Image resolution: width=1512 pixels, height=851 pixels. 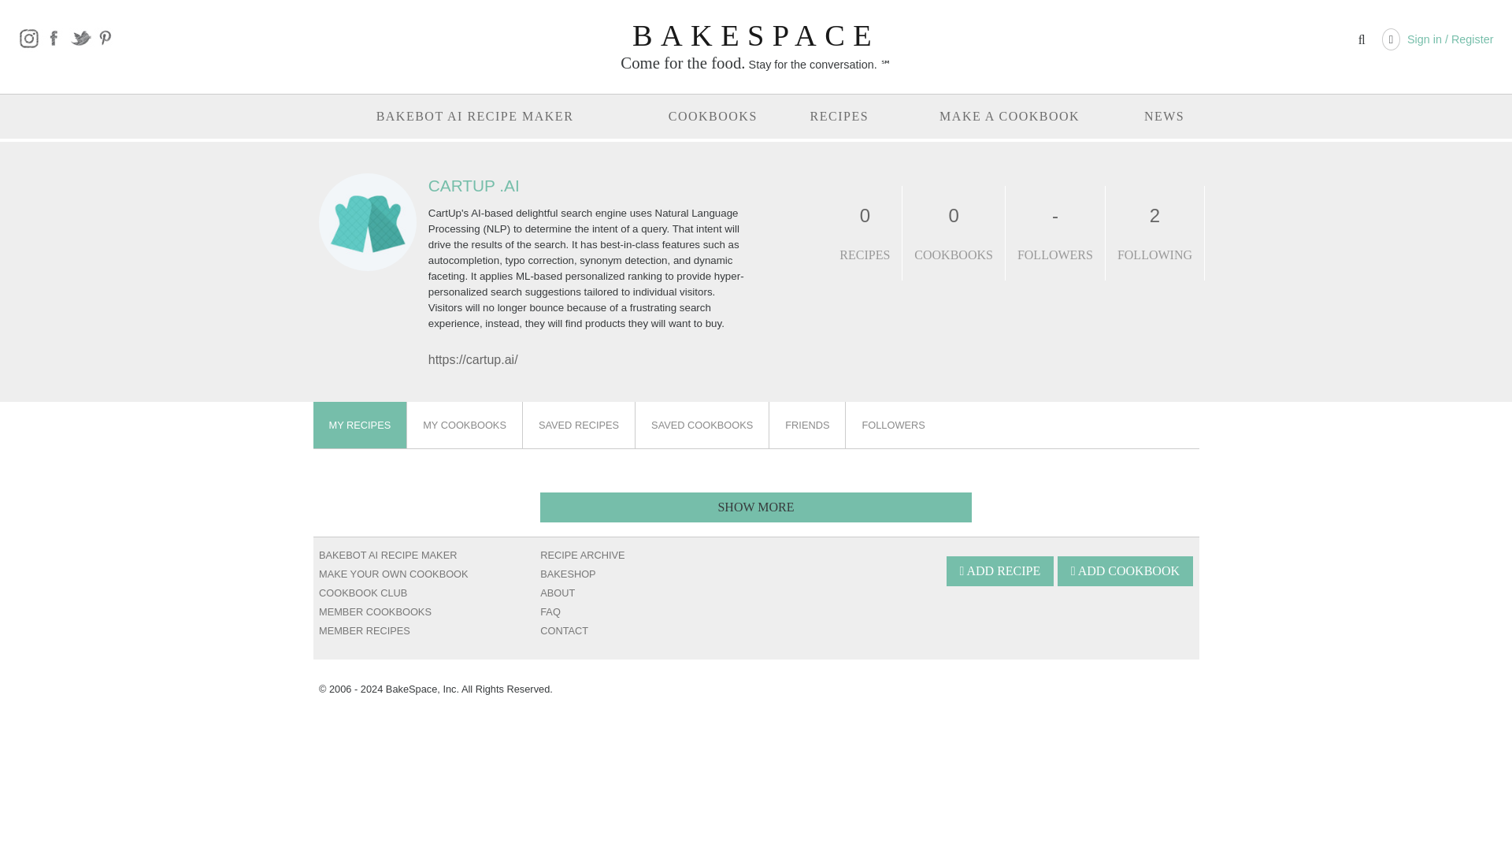 I want to click on BAKEBOT AI RECIPE MAKER, so click(x=476, y=117).